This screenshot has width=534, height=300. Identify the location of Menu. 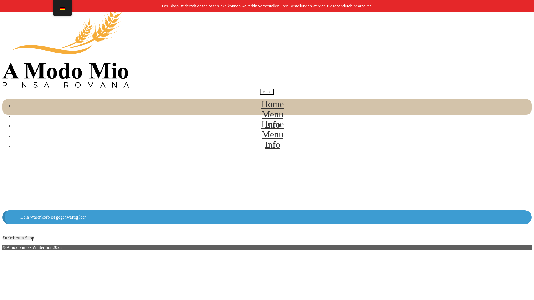
(273, 134).